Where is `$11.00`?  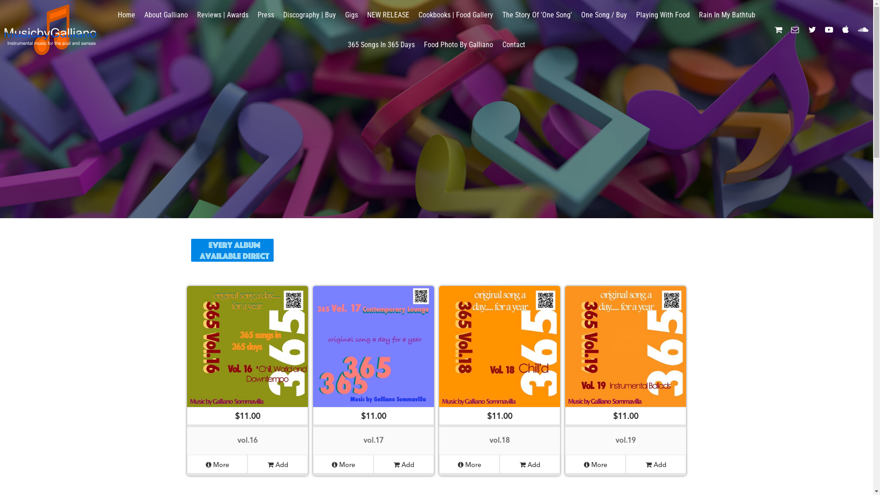
$11.00 is located at coordinates (374, 357).